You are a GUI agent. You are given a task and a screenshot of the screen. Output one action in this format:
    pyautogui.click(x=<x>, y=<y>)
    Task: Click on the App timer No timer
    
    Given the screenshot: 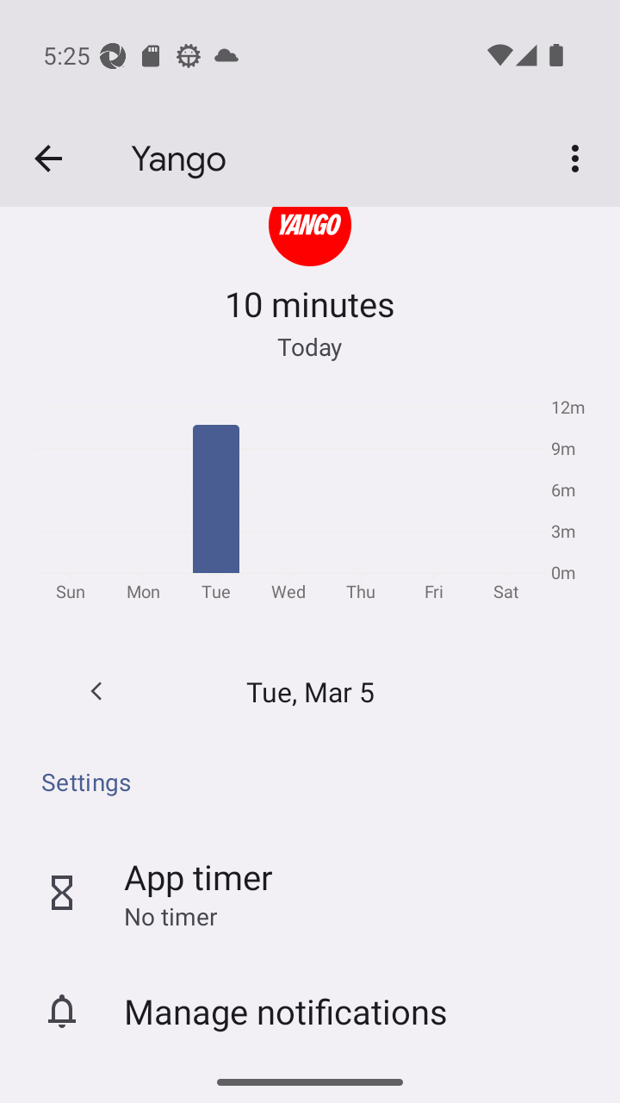 What is the action you would take?
    pyautogui.click(x=310, y=892)
    